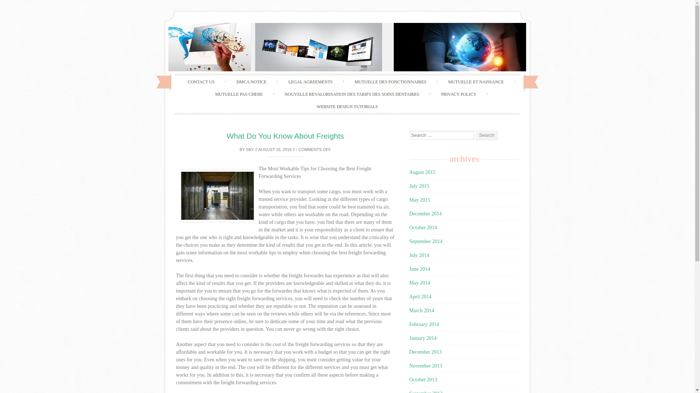  I want to click on September 2013, so click(425, 392).